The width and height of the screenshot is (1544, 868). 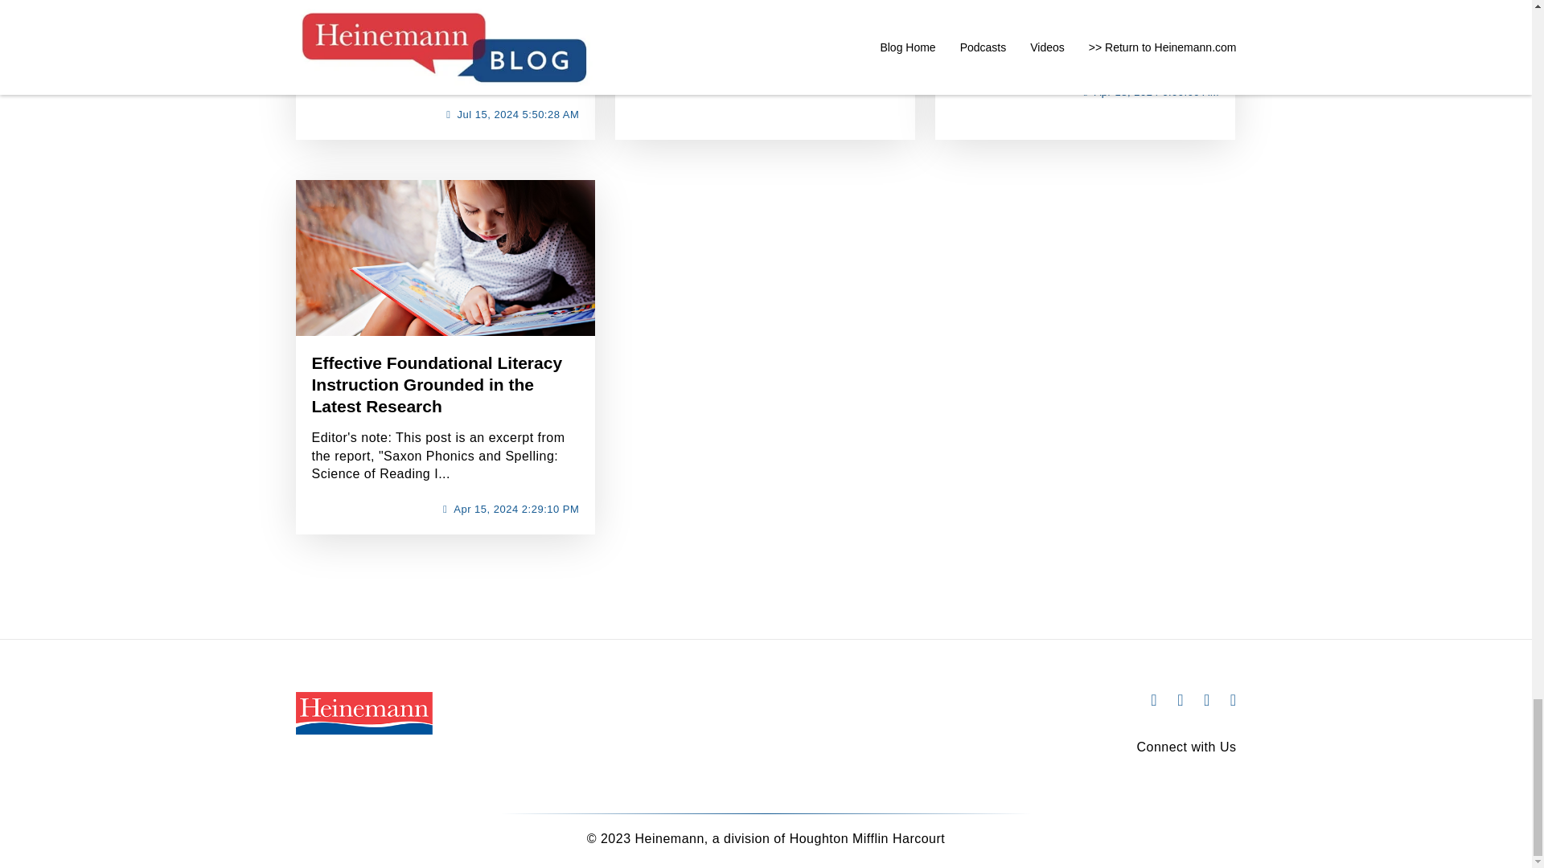 I want to click on Heinemann-primary-logo-RGB, so click(x=363, y=712).